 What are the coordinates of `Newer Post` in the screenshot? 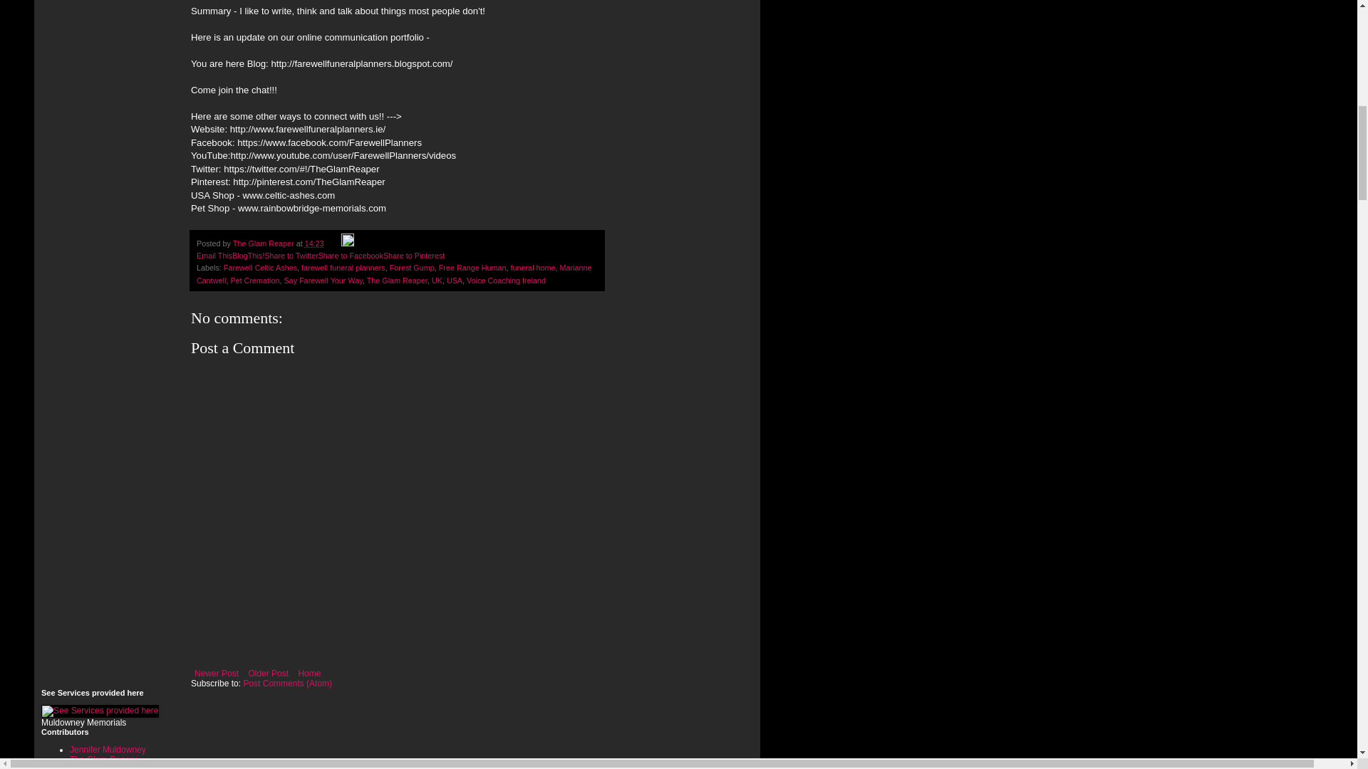 It's located at (217, 674).